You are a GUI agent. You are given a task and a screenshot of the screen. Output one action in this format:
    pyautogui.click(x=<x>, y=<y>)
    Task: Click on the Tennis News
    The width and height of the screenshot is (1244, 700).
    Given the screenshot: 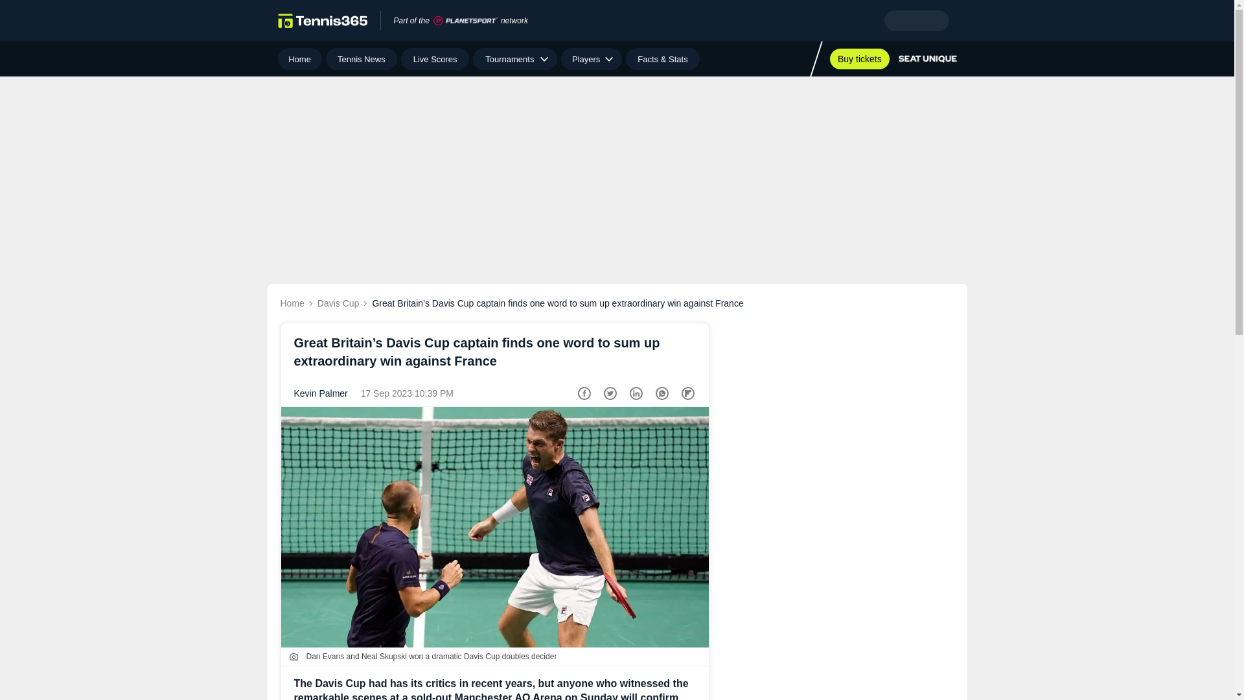 What is the action you would take?
    pyautogui.click(x=362, y=59)
    